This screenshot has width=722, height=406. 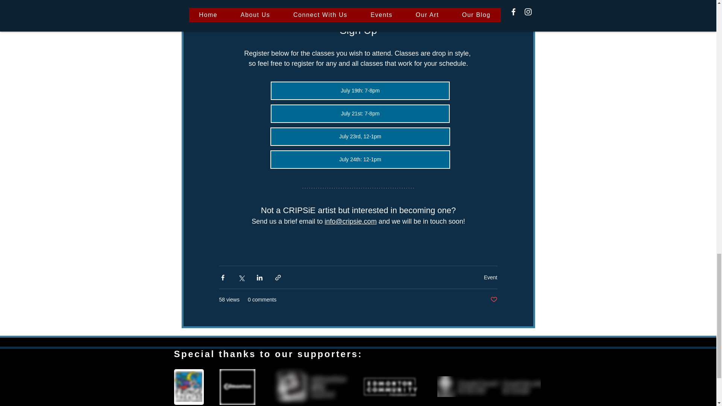 What do you see at coordinates (490, 277) in the screenshot?
I see `Event` at bounding box center [490, 277].